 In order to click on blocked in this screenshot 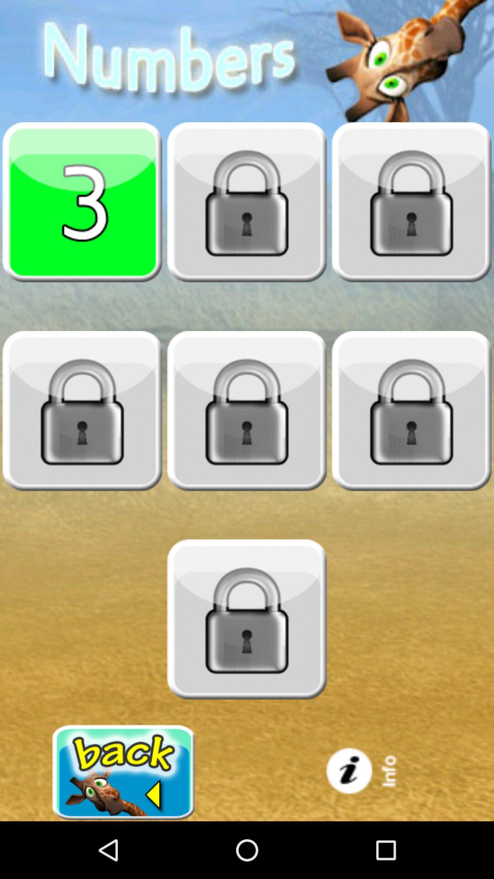, I will do `click(412, 202)`.